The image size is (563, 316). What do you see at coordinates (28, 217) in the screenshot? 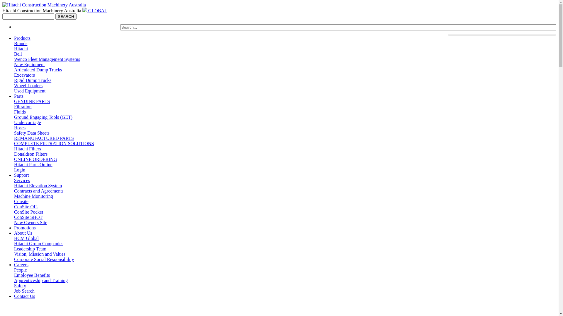
I see `ConSite SHOT` at bounding box center [28, 217].